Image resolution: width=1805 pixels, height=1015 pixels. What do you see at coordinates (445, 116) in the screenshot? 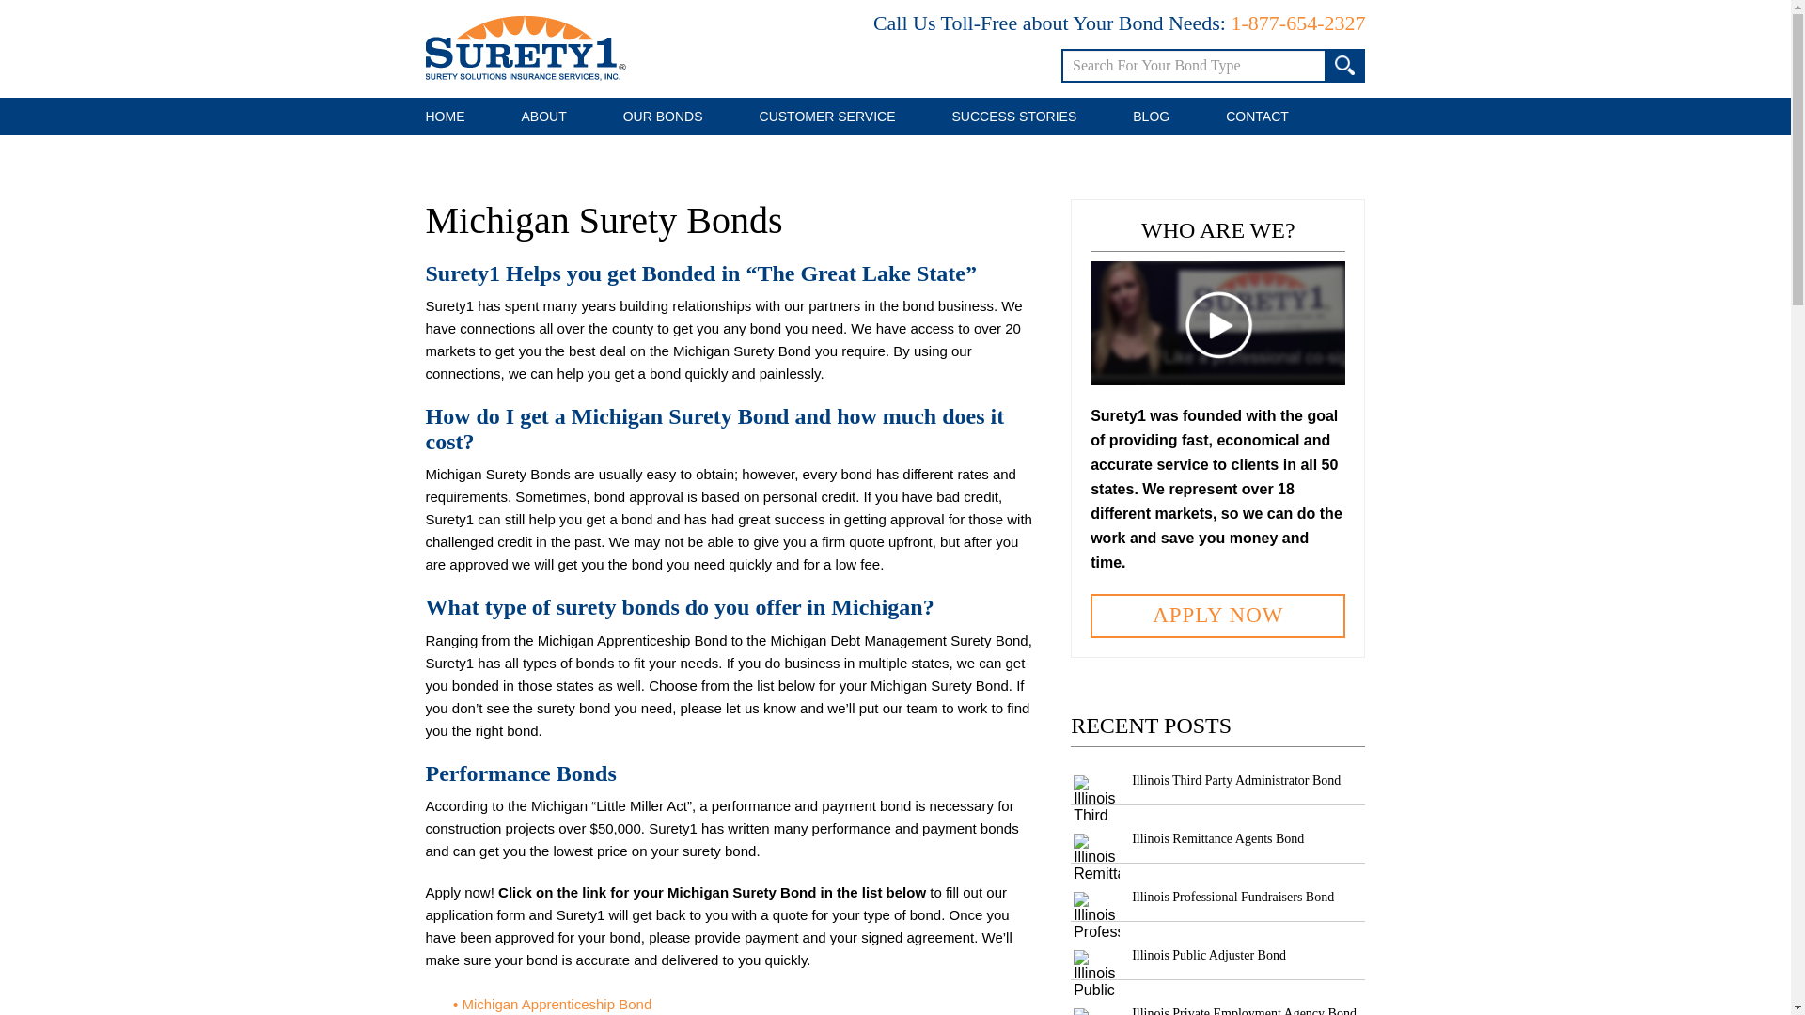
I see `HOME` at bounding box center [445, 116].